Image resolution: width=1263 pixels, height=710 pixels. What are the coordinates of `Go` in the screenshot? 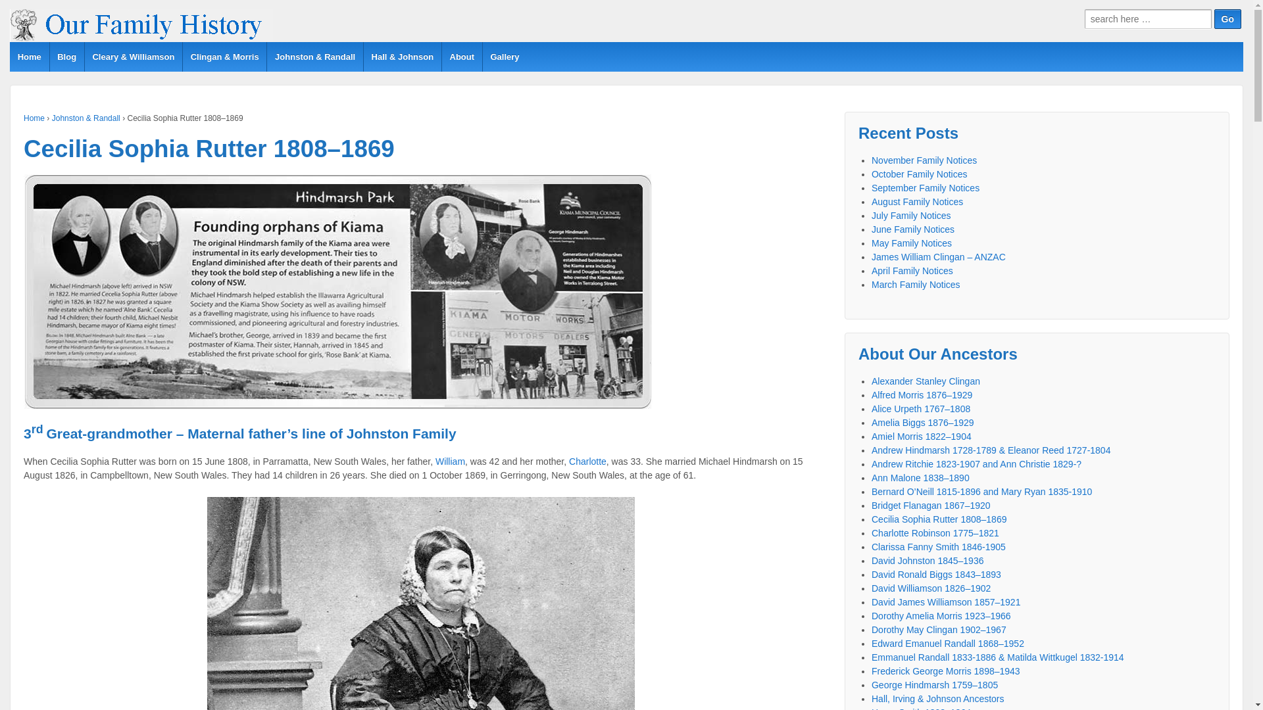 It's located at (1227, 19).